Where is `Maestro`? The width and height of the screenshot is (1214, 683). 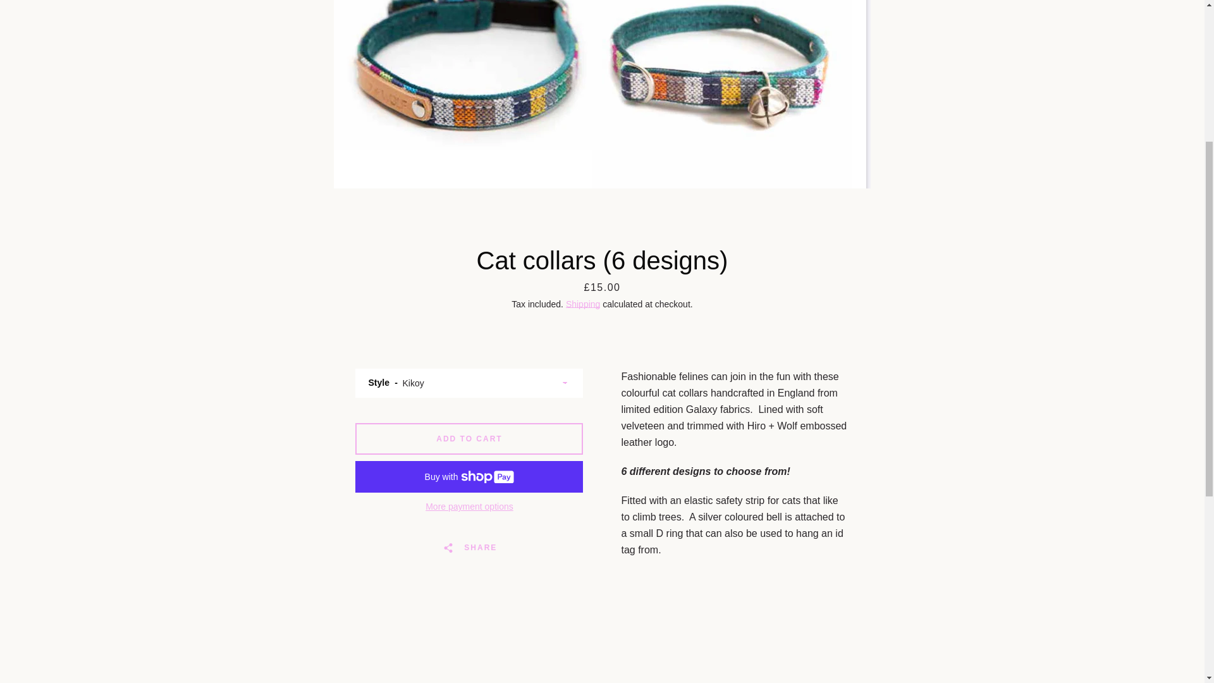
Maestro is located at coordinates (881, 374).